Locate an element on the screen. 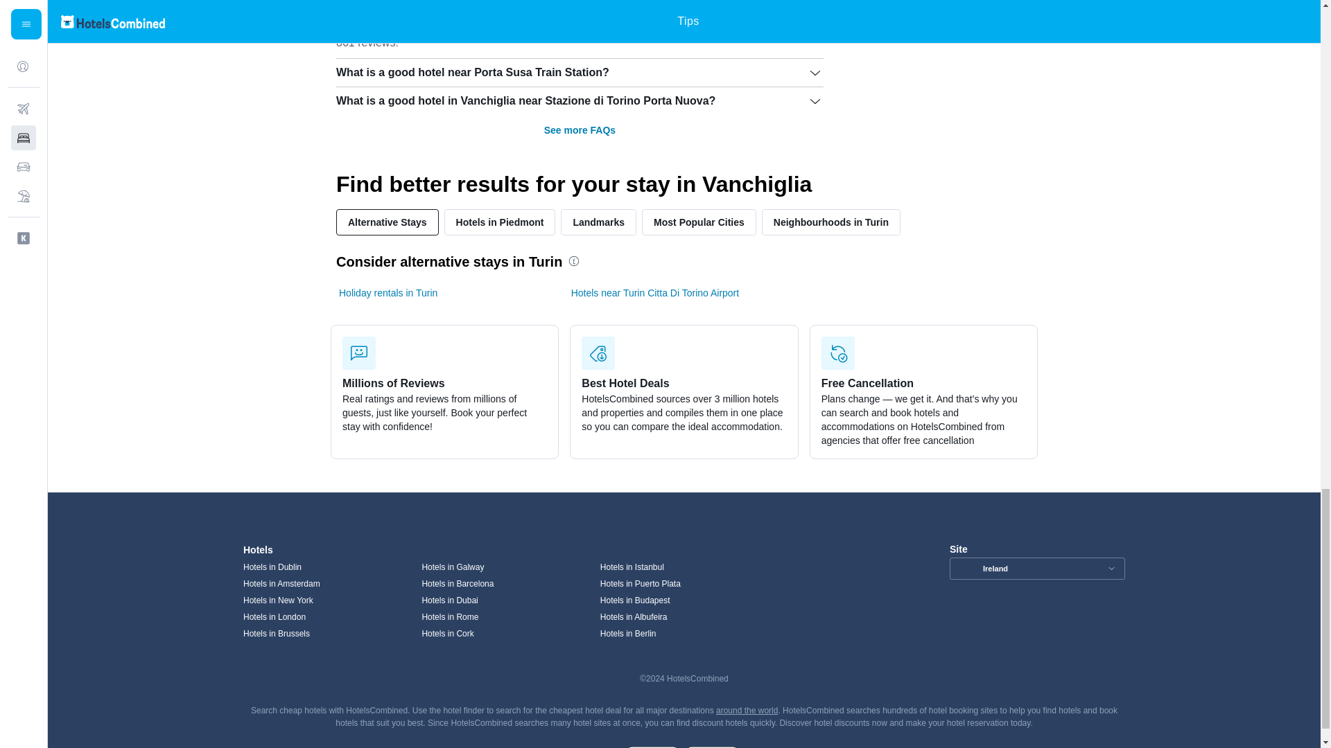 The width and height of the screenshot is (1331, 748). Holiday rentals in Turin is located at coordinates (388, 292).